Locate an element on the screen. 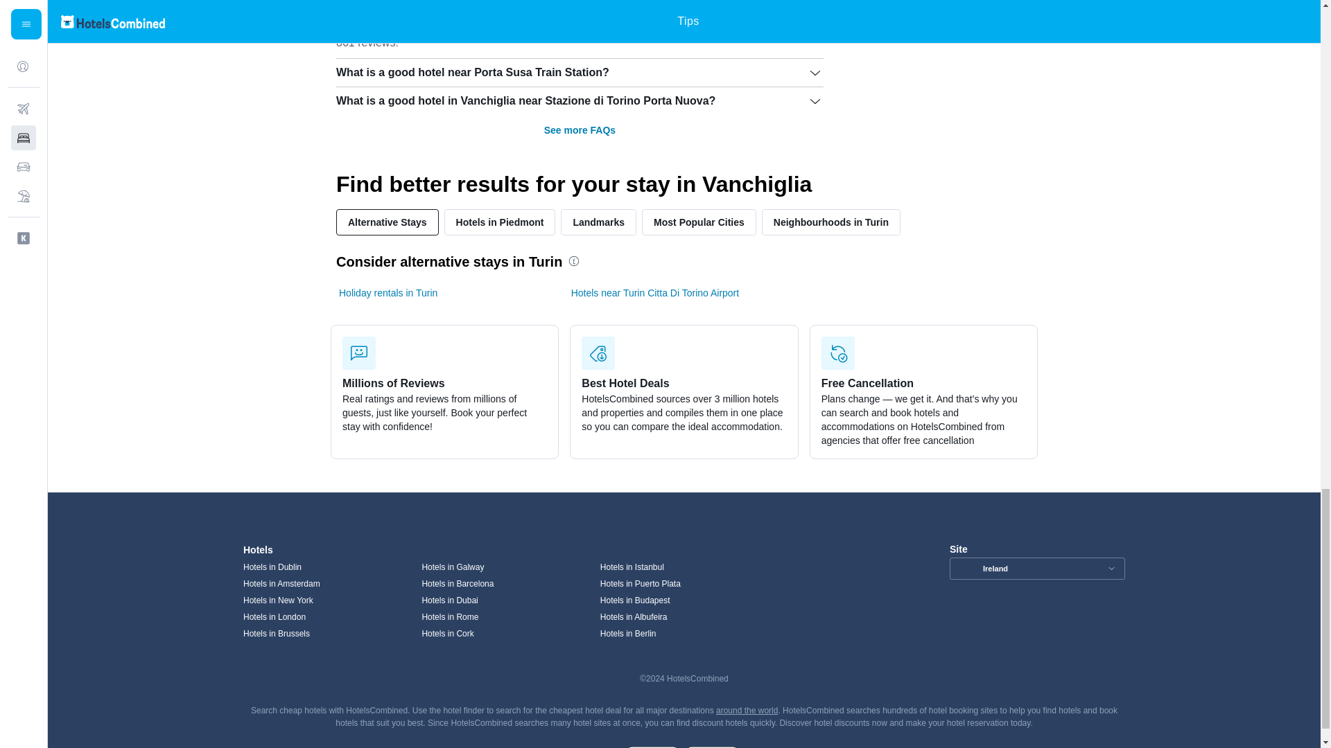 The width and height of the screenshot is (1331, 748). Holiday rentals in Turin is located at coordinates (388, 292).